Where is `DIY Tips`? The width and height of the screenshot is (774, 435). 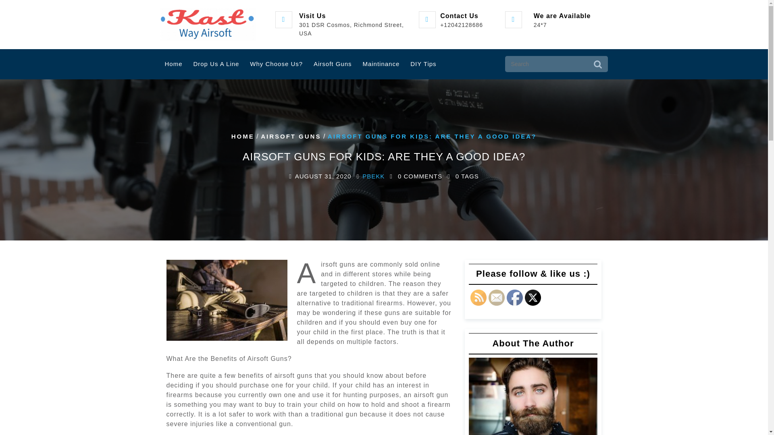 DIY Tips is located at coordinates (423, 64).